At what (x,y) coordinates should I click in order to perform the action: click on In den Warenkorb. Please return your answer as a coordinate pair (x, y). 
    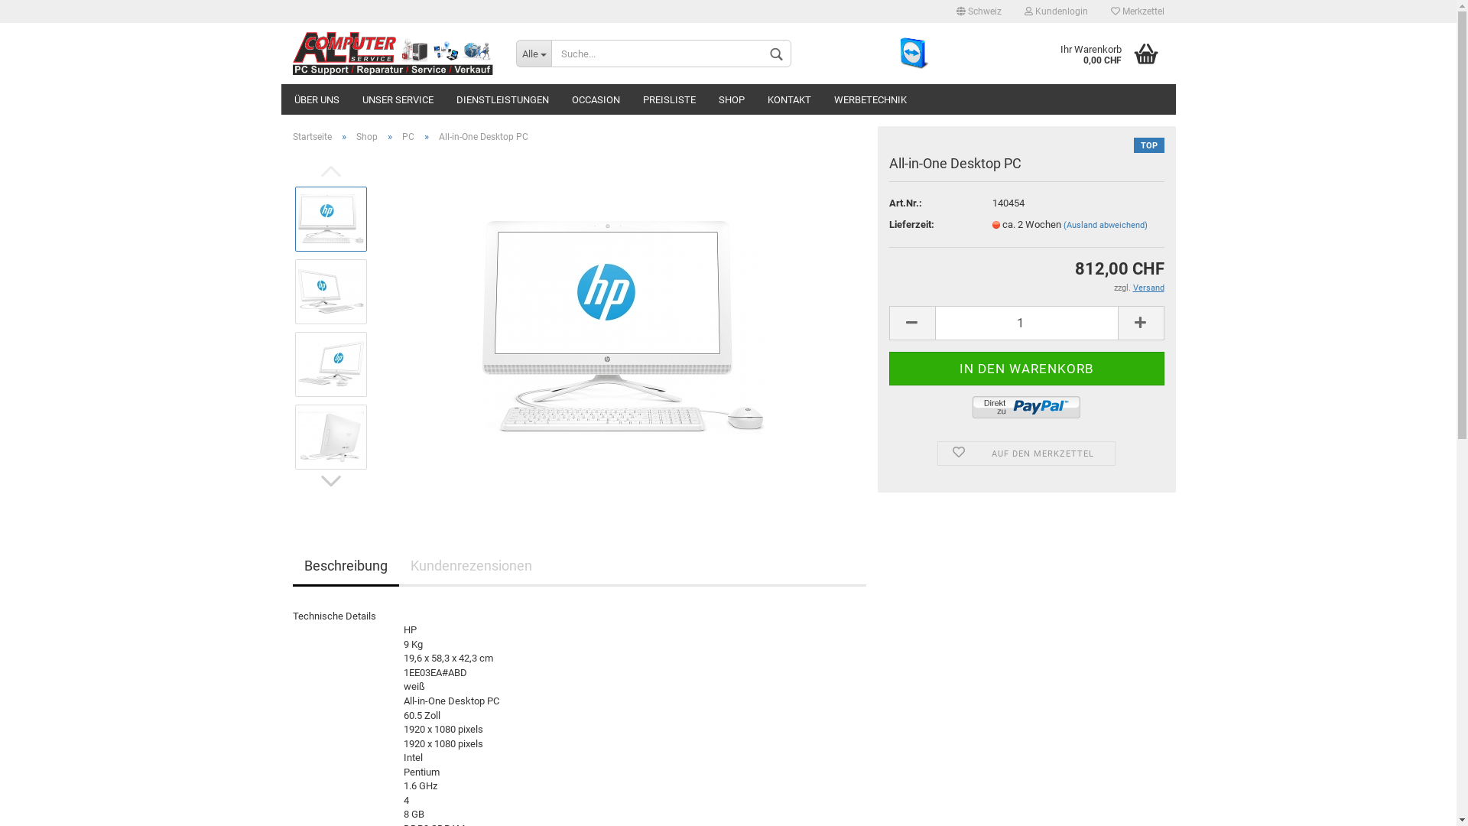
    Looking at the image, I should click on (1027, 369).